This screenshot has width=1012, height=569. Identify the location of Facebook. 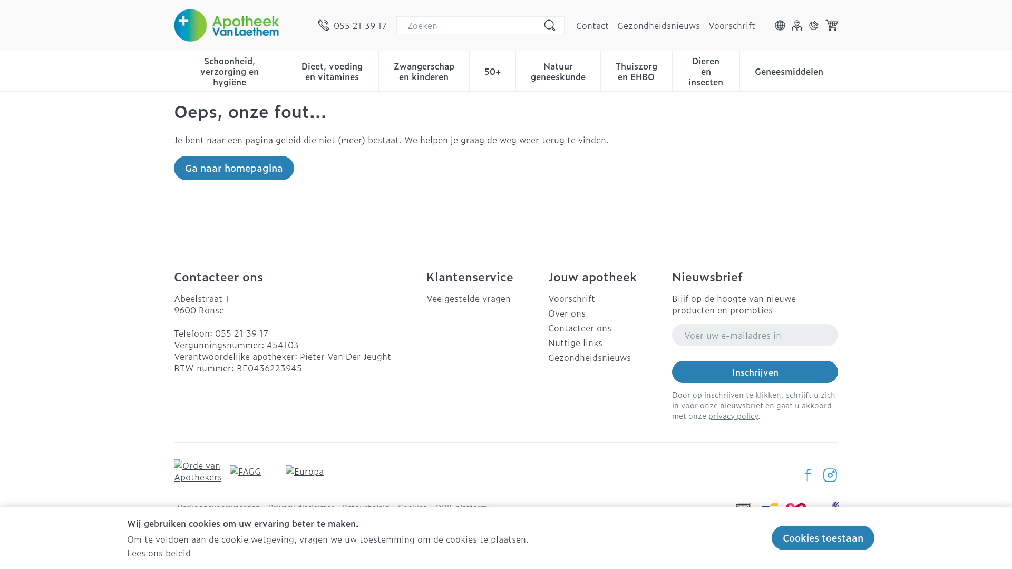
(808, 475).